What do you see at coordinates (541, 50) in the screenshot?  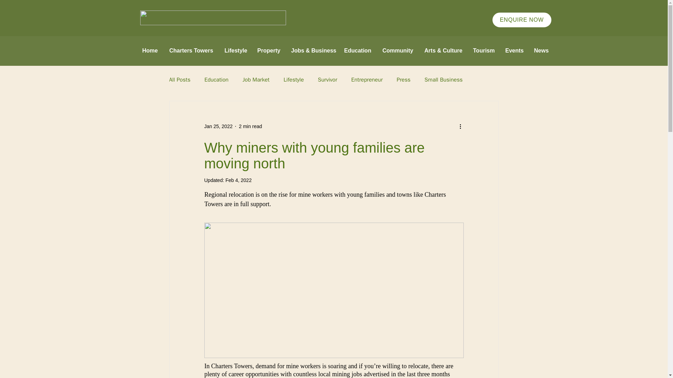 I see `News` at bounding box center [541, 50].